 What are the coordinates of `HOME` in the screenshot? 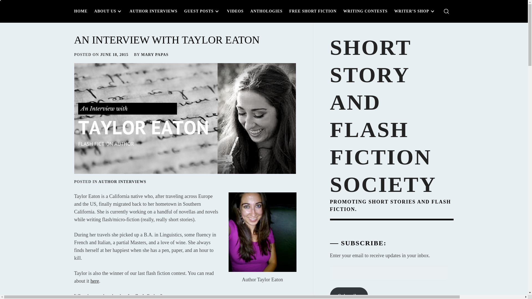 It's located at (82, 11).